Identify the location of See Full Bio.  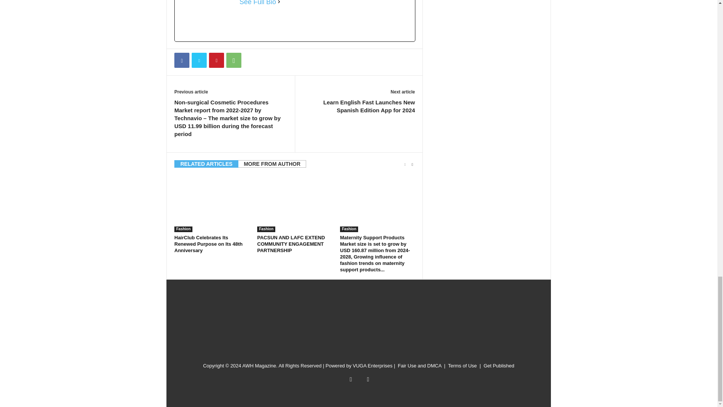
(258, 3).